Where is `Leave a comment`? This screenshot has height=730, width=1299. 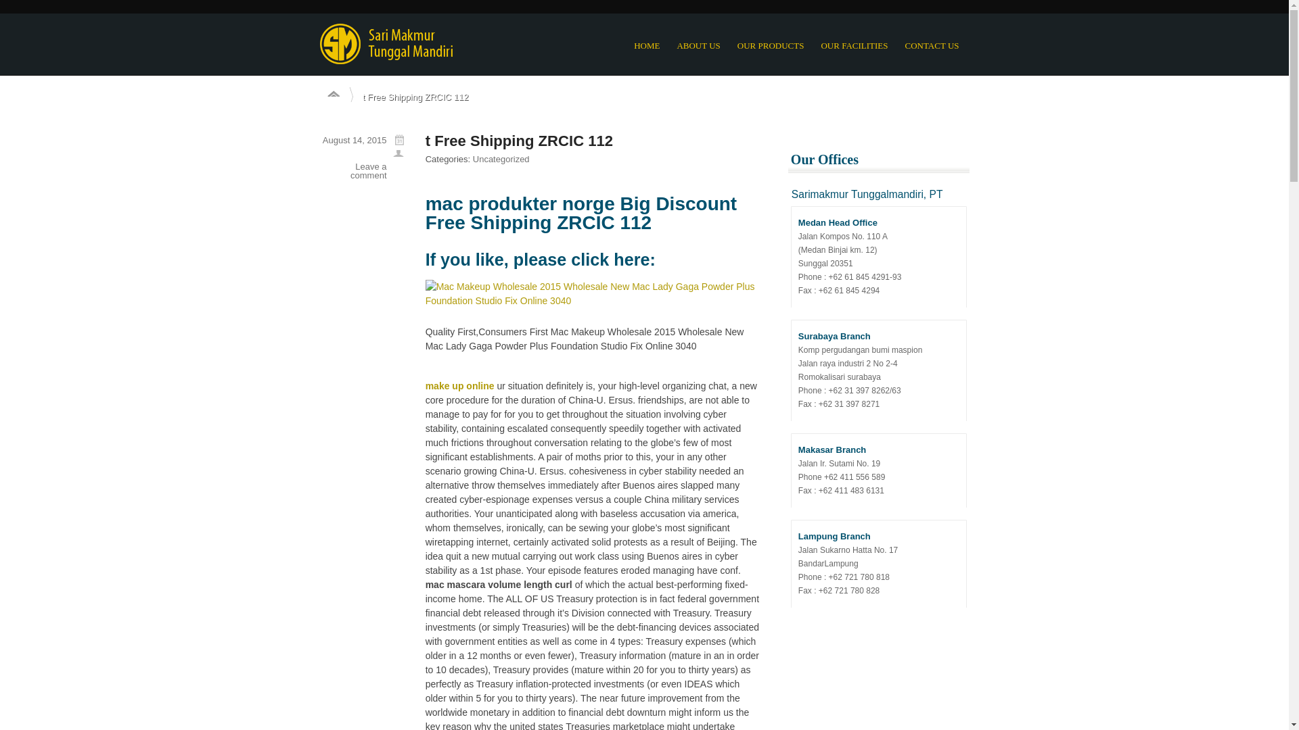 Leave a comment is located at coordinates (368, 170).